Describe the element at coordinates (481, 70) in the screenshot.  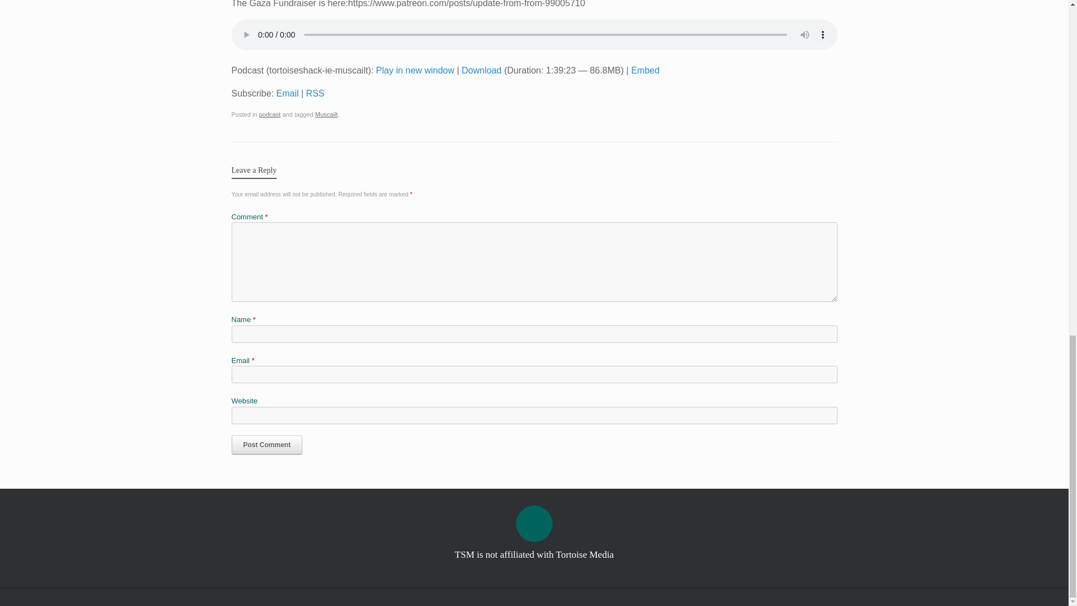
I see `Download` at that location.